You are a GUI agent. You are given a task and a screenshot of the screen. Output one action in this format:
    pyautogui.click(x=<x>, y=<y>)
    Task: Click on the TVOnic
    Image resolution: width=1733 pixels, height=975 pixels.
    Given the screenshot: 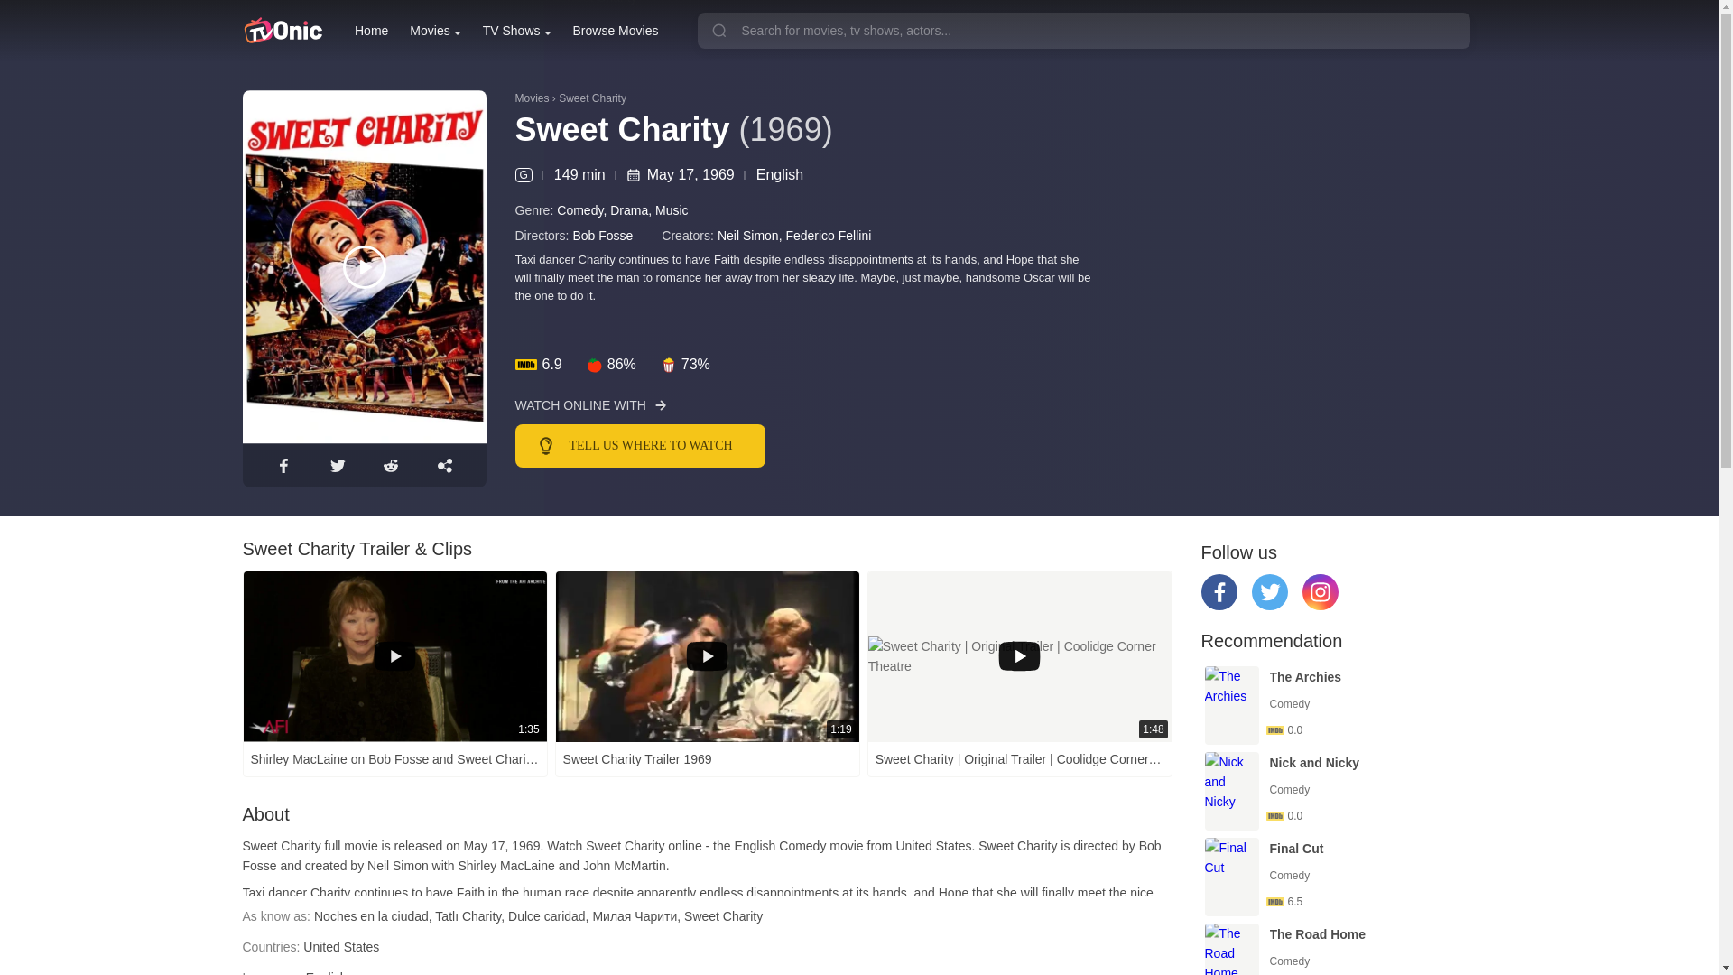 What is the action you would take?
    pyautogui.click(x=282, y=31)
    